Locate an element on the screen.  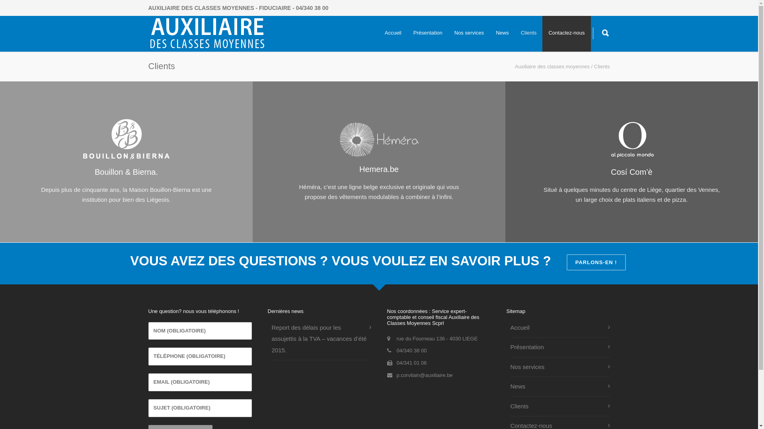
Nos services is located at coordinates (558, 367).